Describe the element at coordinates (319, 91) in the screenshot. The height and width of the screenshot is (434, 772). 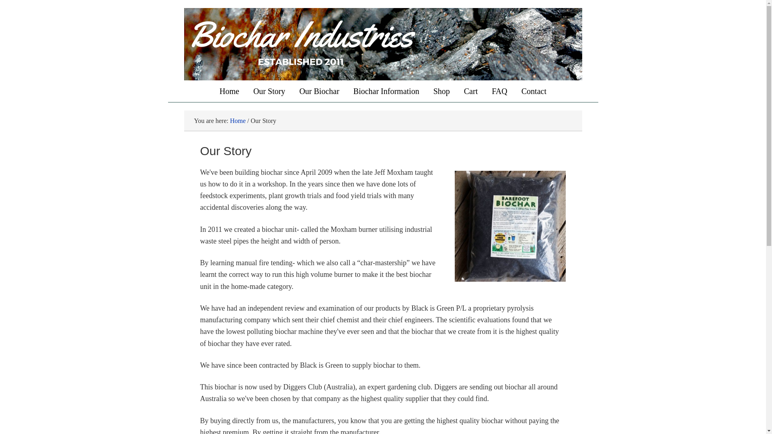
I see `Our Biochar` at that location.